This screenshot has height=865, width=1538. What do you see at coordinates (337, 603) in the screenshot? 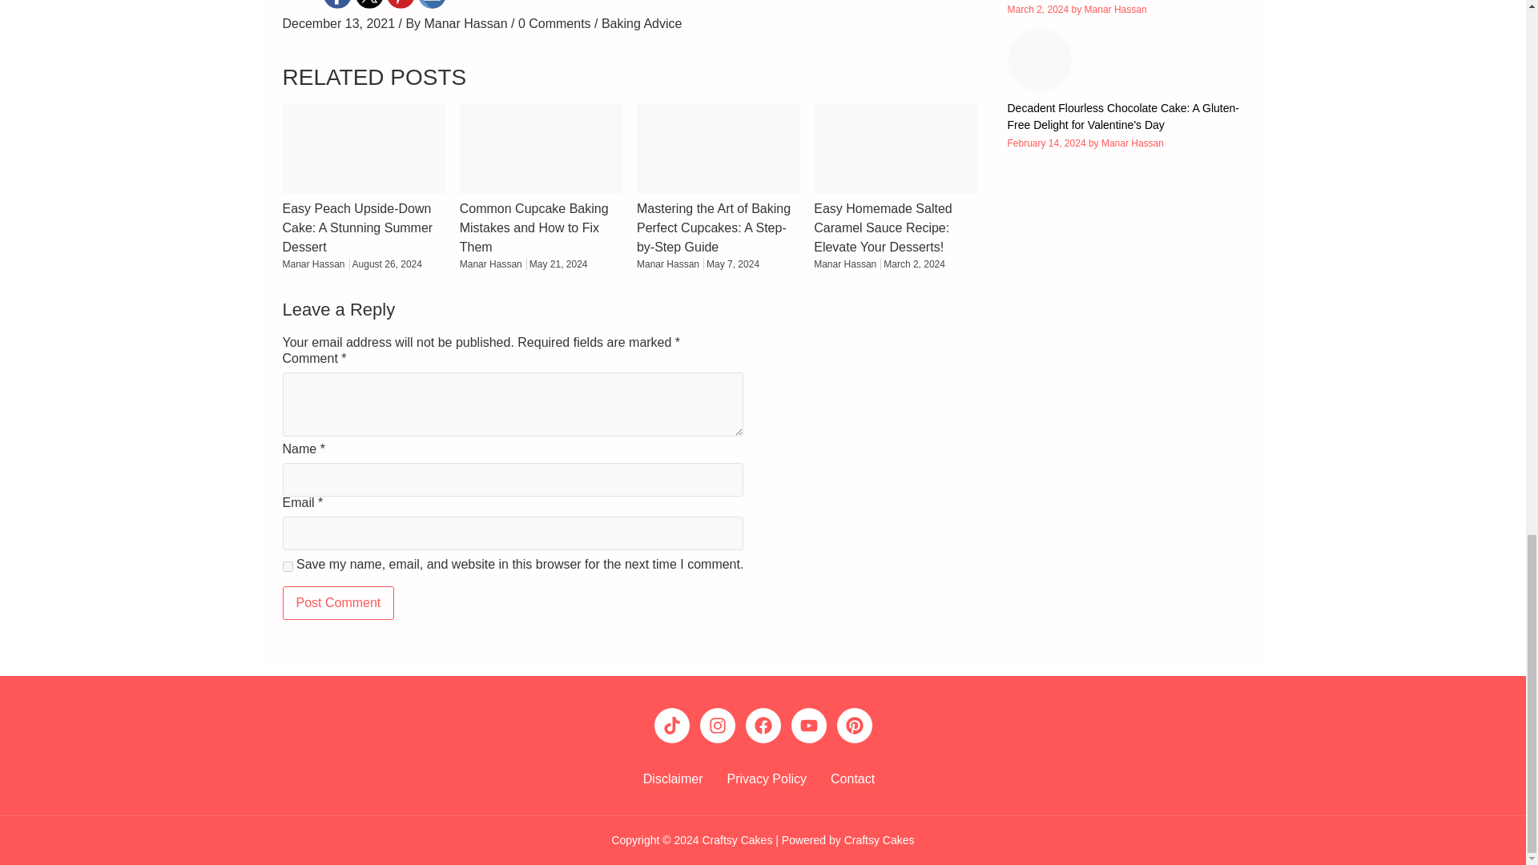
I see `Post Comment` at bounding box center [337, 603].